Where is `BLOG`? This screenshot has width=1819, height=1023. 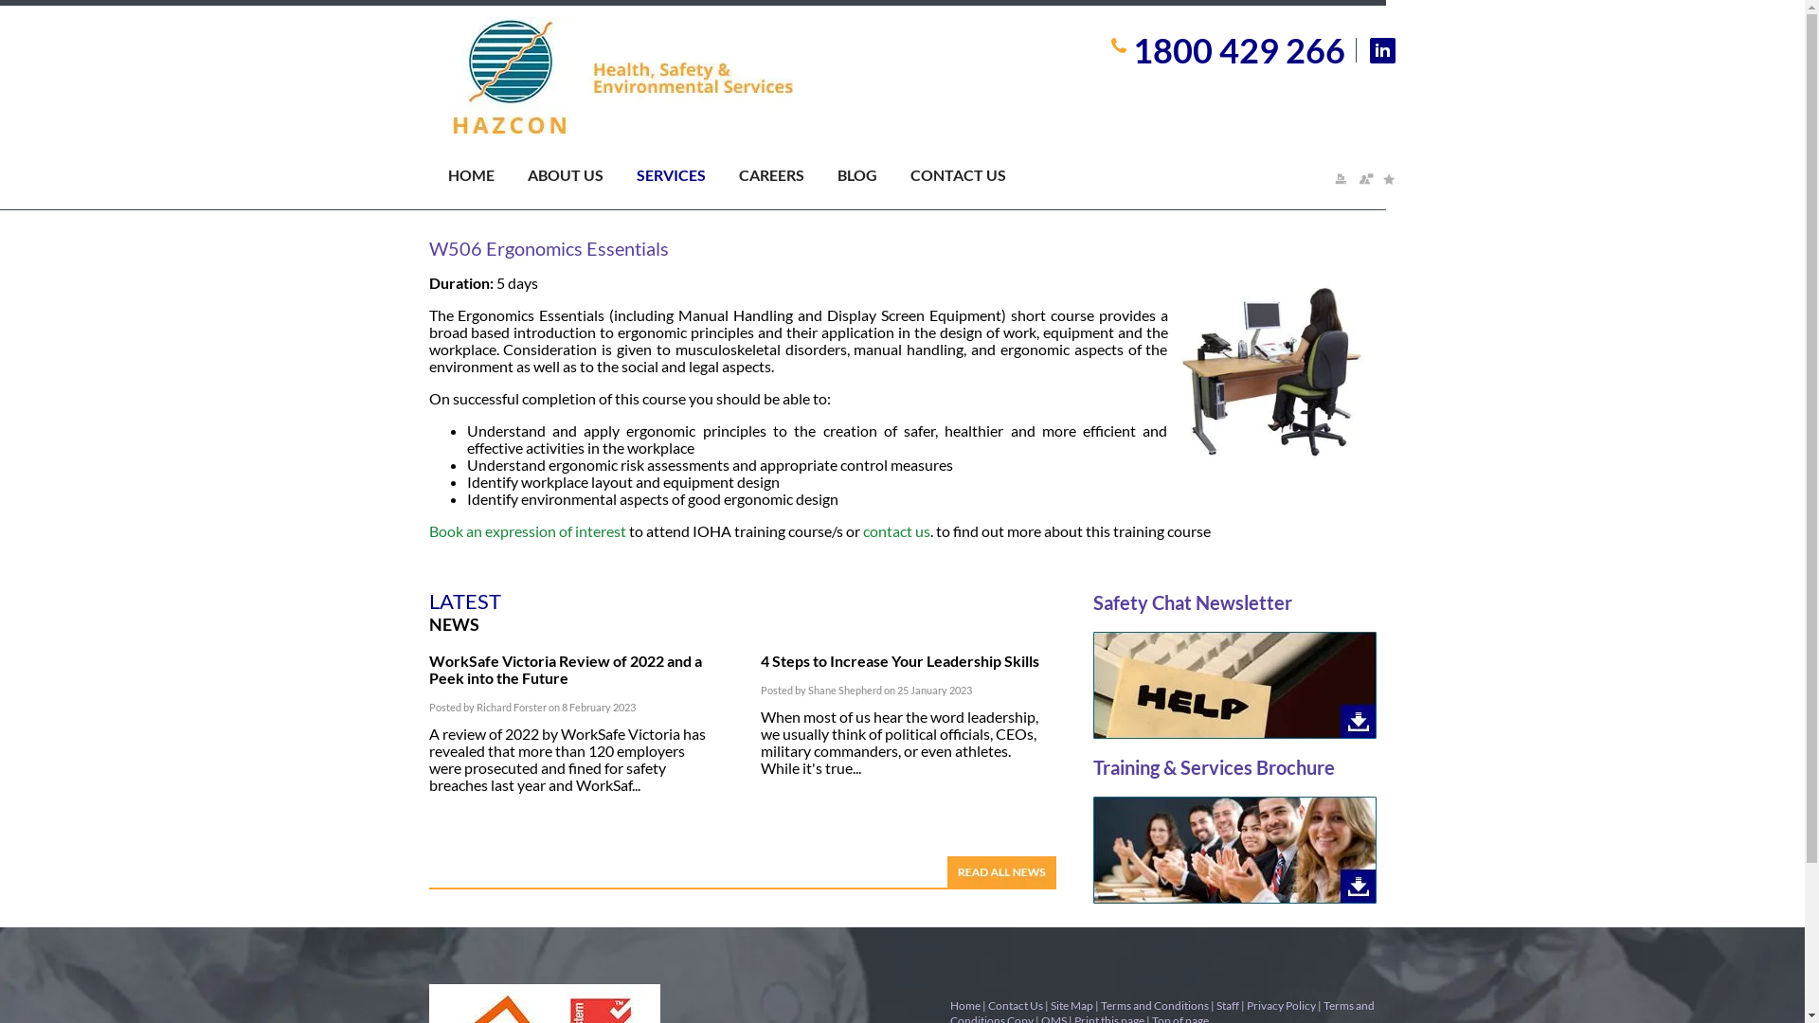 BLOG is located at coordinates (873, 178).